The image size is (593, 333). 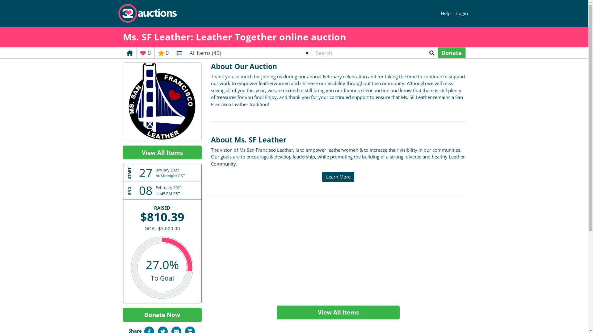 I want to click on Donate Now, so click(x=162, y=315).